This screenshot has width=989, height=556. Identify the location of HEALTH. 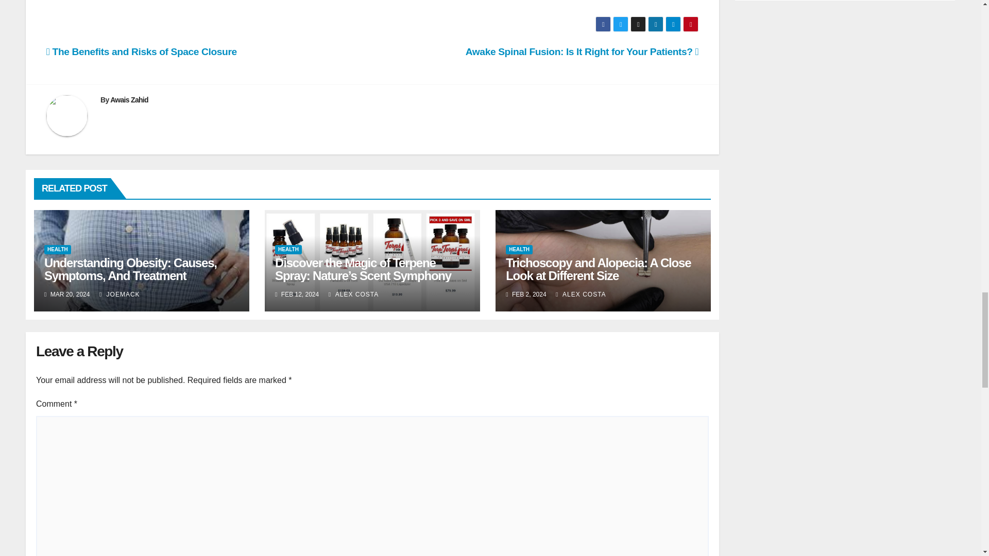
(58, 249).